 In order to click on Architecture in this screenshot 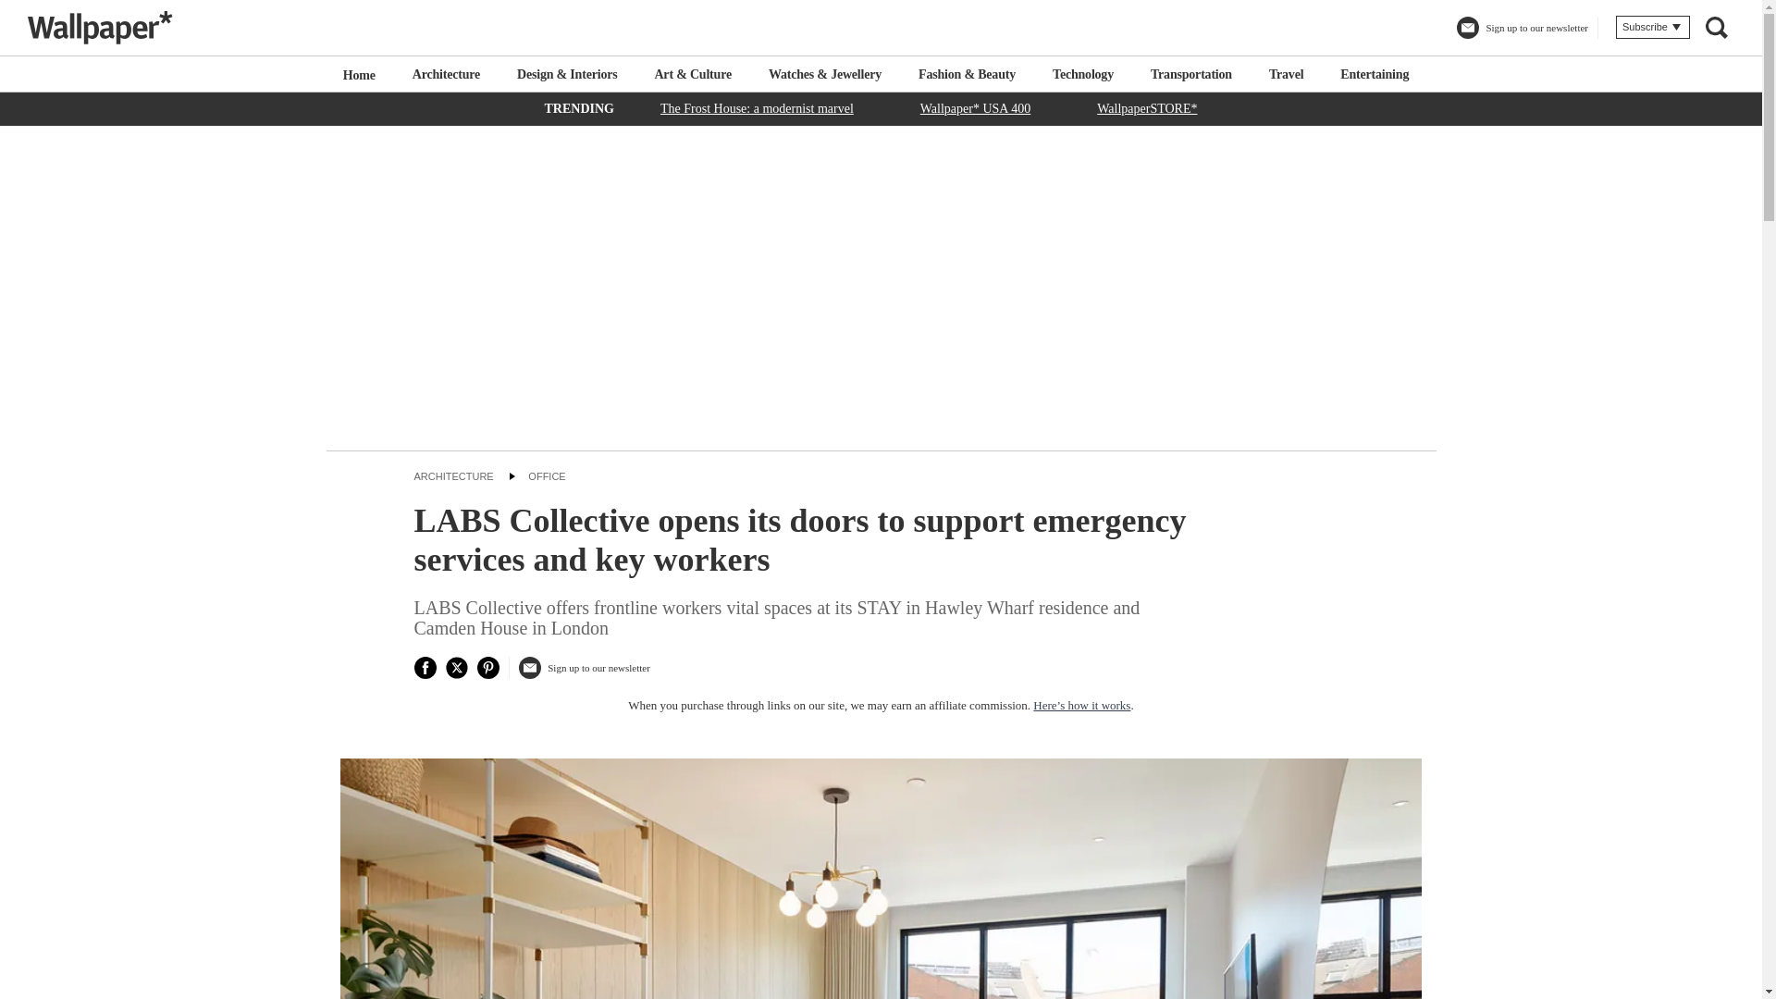, I will do `click(446, 74)`.